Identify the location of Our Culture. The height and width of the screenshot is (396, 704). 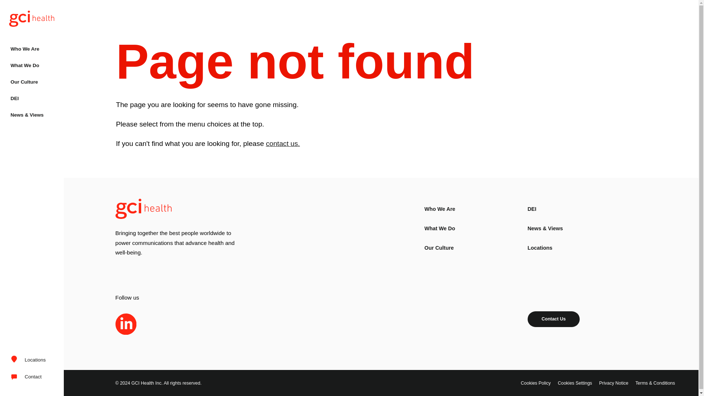
(32, 82).